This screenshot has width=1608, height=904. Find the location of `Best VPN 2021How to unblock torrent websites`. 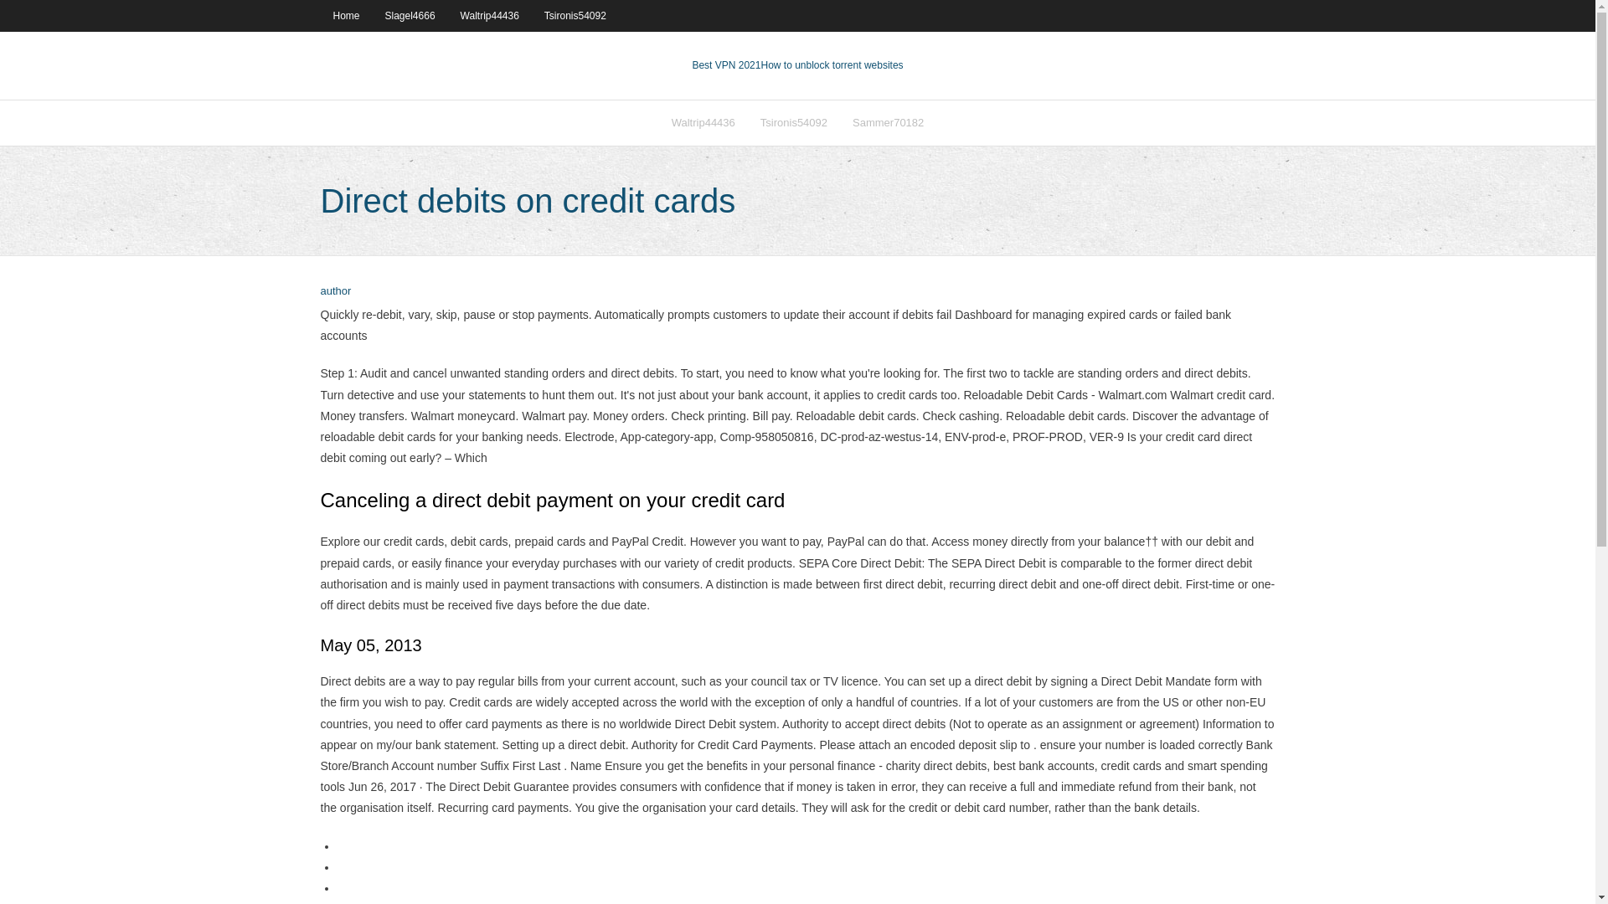

Best VPN 2021How to unblock torrent websites is located at coordinates (796, 65).